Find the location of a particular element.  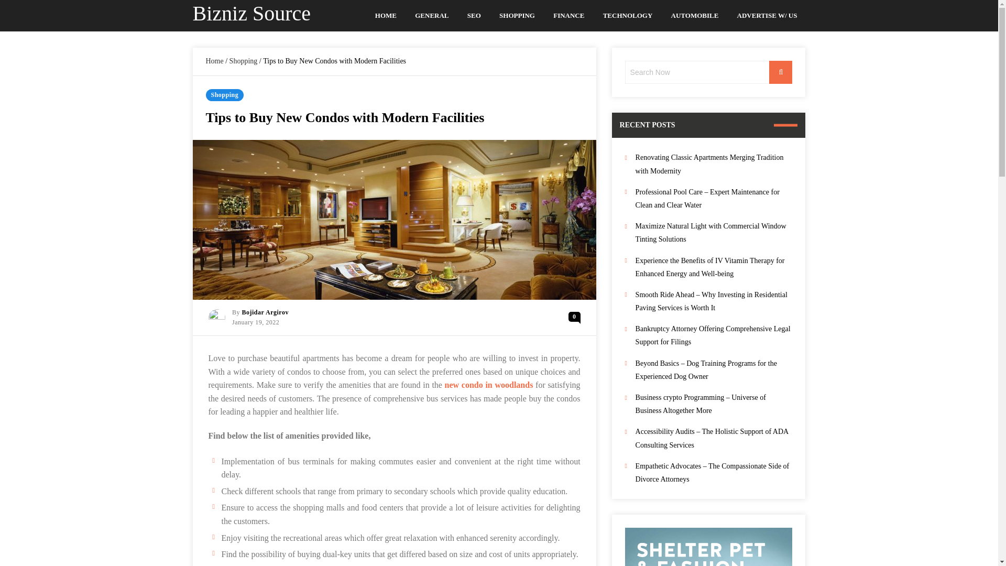

new condo in woodlands is located at coordinates (488, 385).